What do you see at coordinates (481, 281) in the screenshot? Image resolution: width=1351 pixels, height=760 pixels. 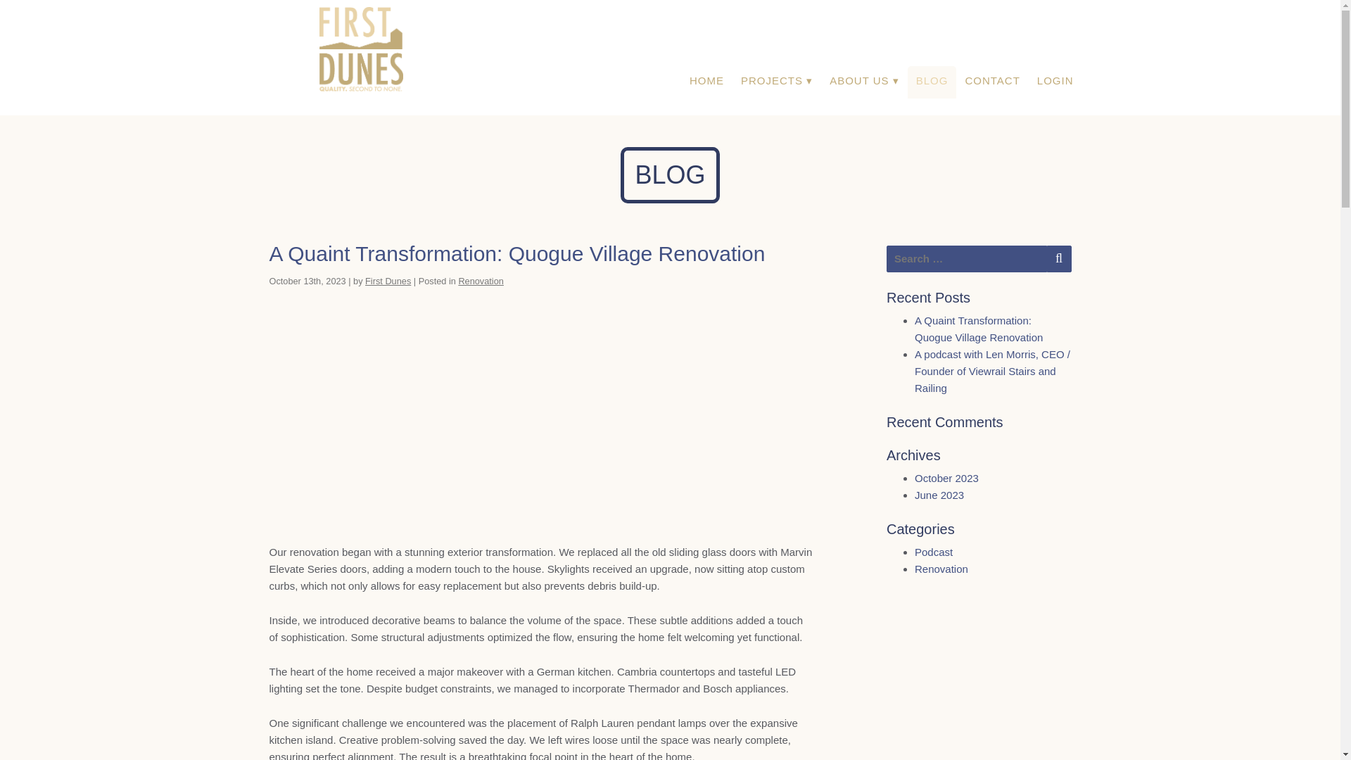 I see `Renovation` at bounding box center [481, 281].